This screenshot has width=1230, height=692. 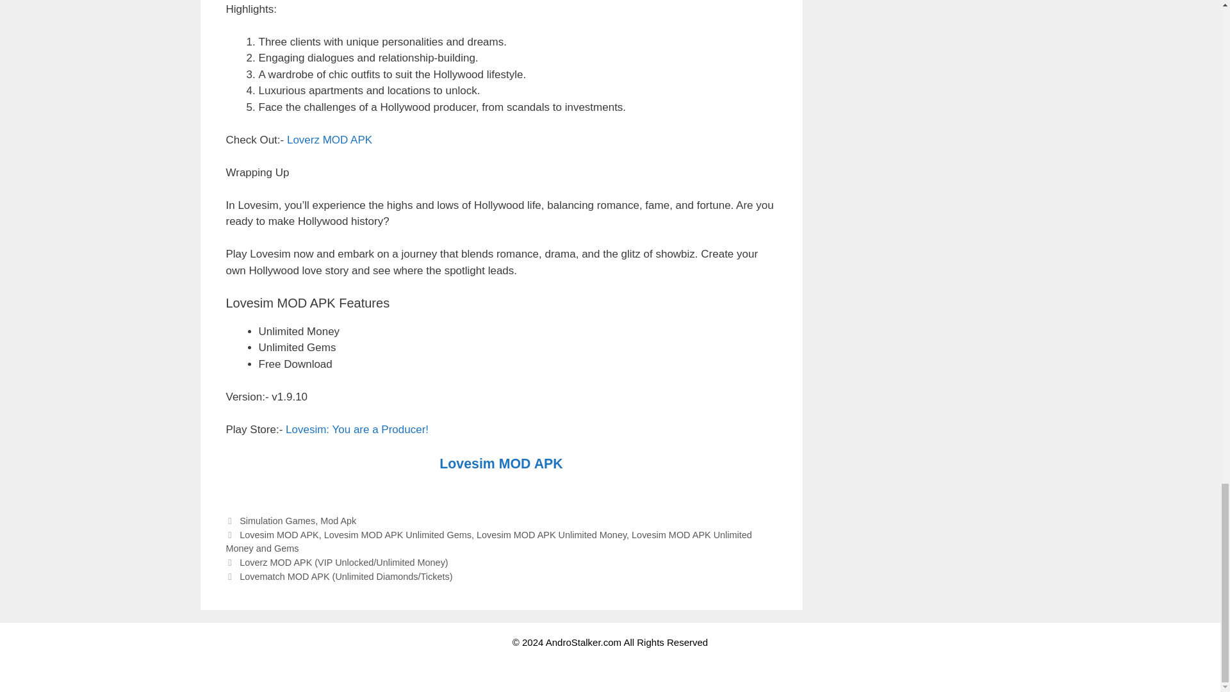 I want to click on Lovesim: You are a Producer!, so click(x=356, y=429).